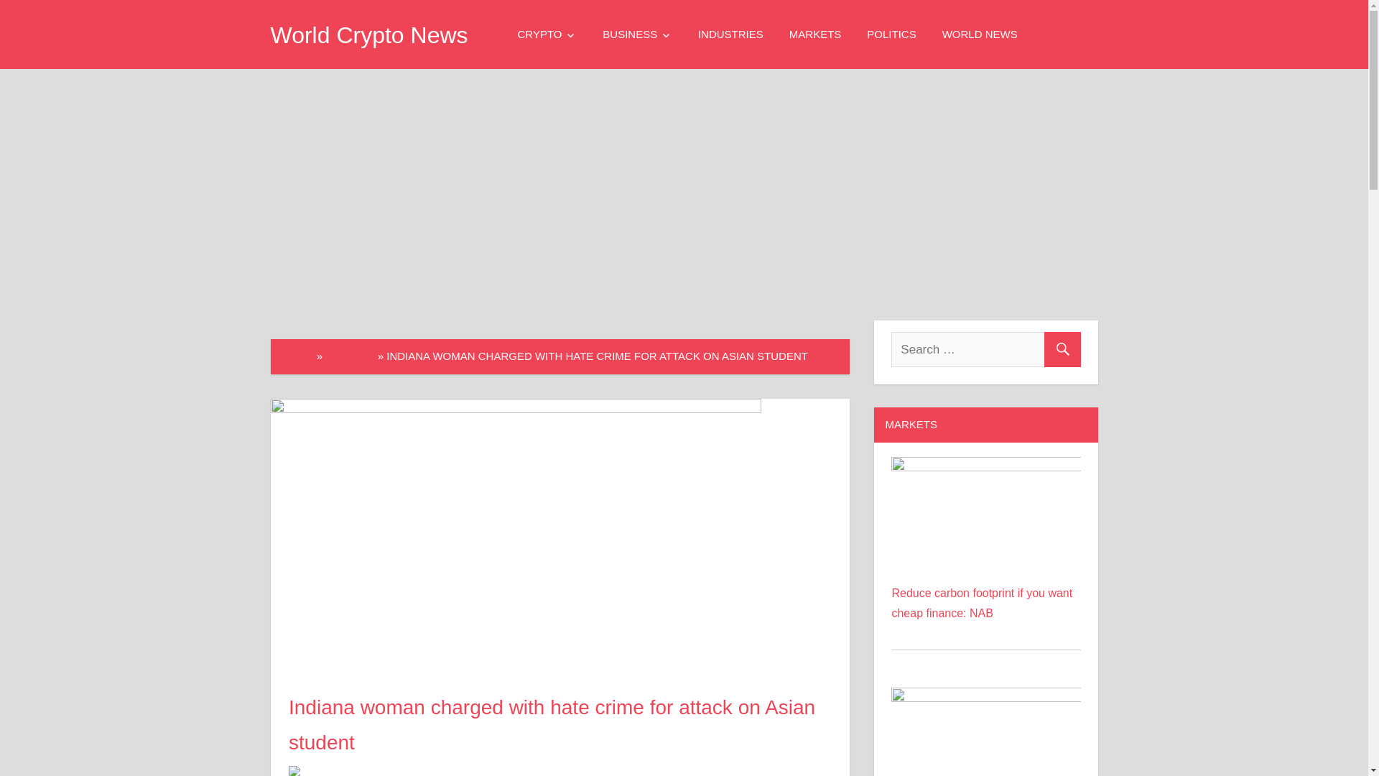 The image size is (1379, 776). I want to click on Reduce carbon footprint if you want cheap finance: NAB, so click(985, 510).